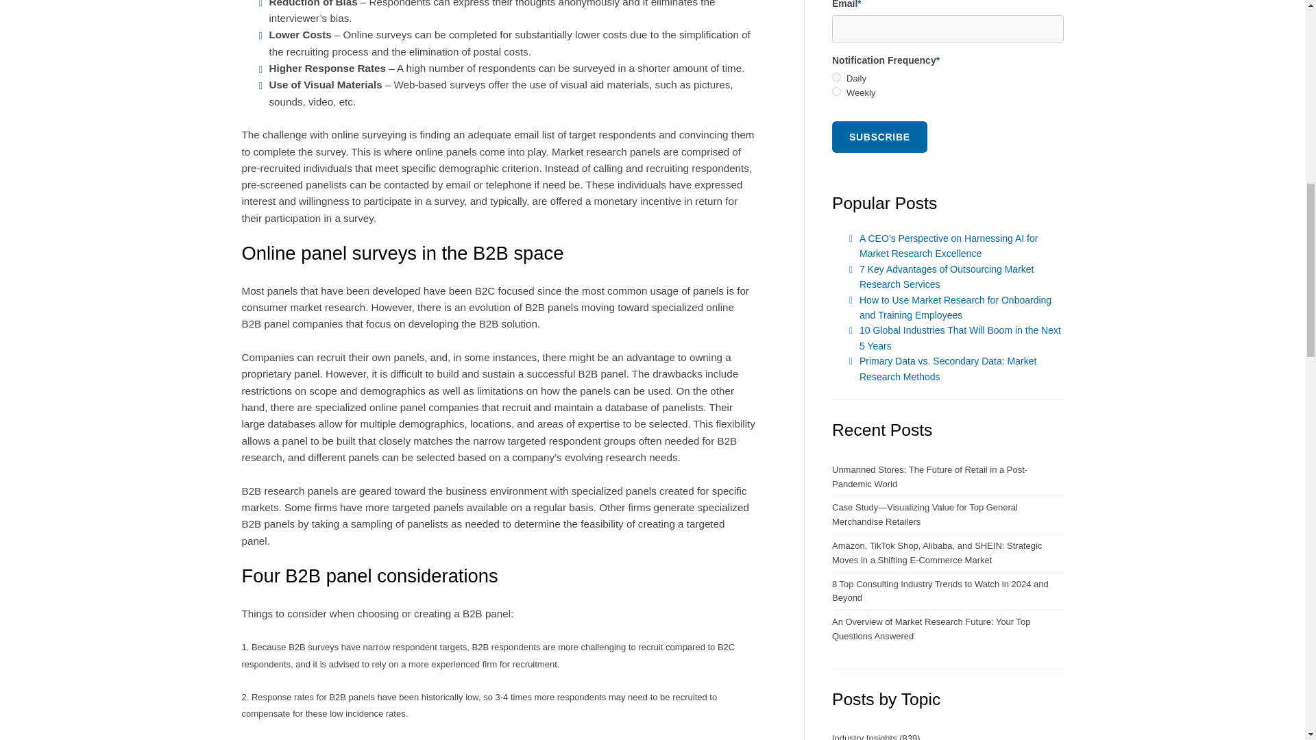 The width and height of the screenshot is (1316, 740). Describe the element at coordinates (960, 337) in the screenshot. I see `10 Global Industries That Will Boom in the Next 5 Years` at that location.